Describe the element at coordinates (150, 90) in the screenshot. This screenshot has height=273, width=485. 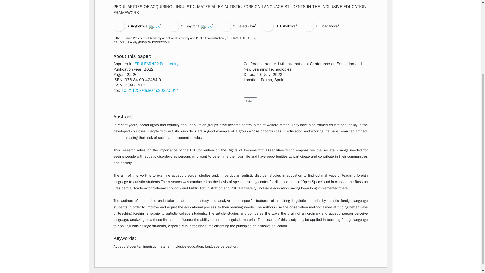
I see `doi` at that location.